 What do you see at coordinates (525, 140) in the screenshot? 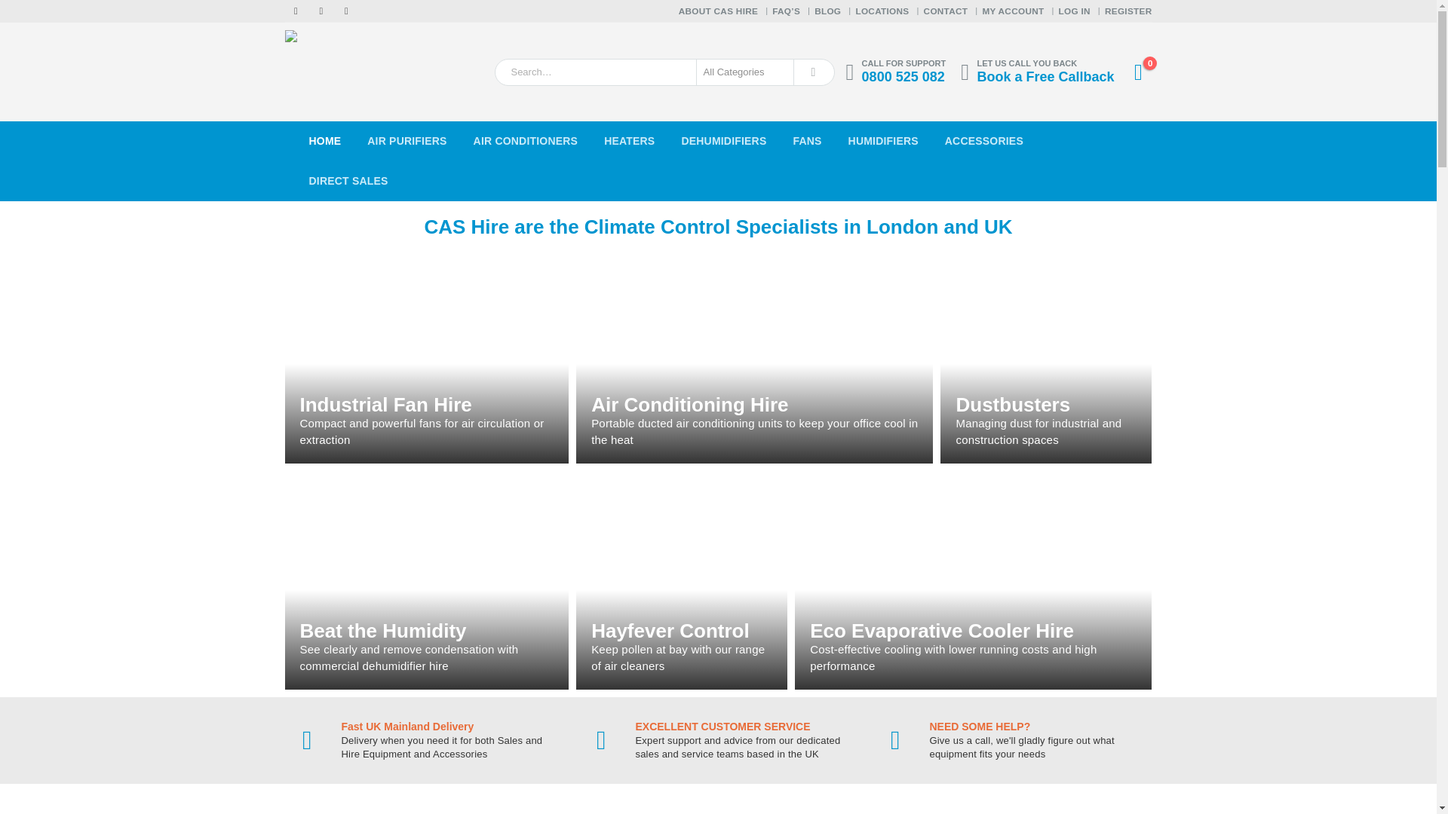
I see `AIR CONDITIONERS` at bounding box center [525, 140].